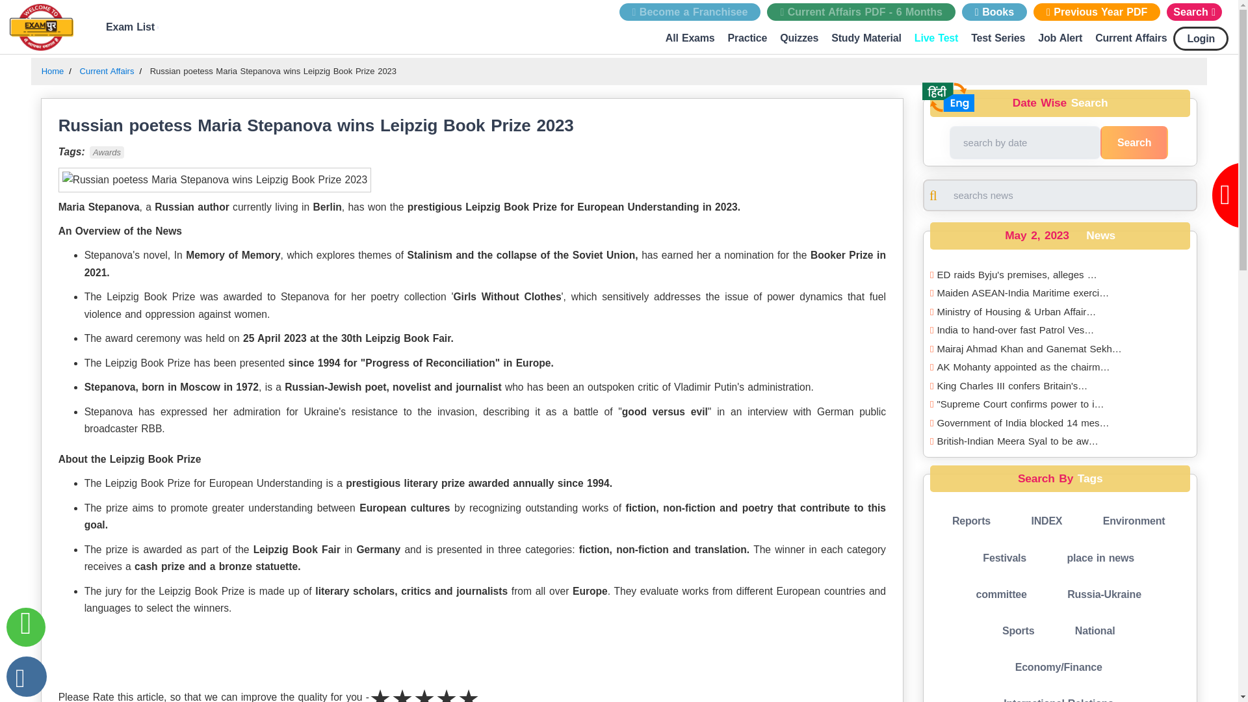 This screenshot has width=1248, height=702. I want to click on Give 1 star, so click(380, 690).